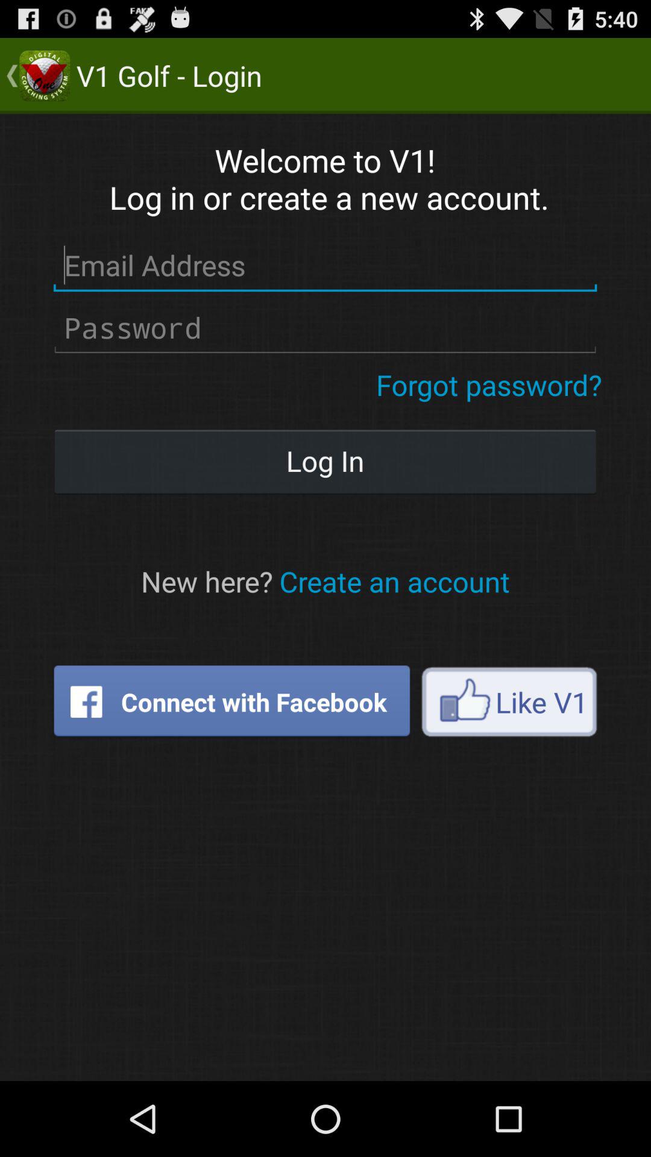  I want to click on select icon at the top right corner, so click(489, 384).